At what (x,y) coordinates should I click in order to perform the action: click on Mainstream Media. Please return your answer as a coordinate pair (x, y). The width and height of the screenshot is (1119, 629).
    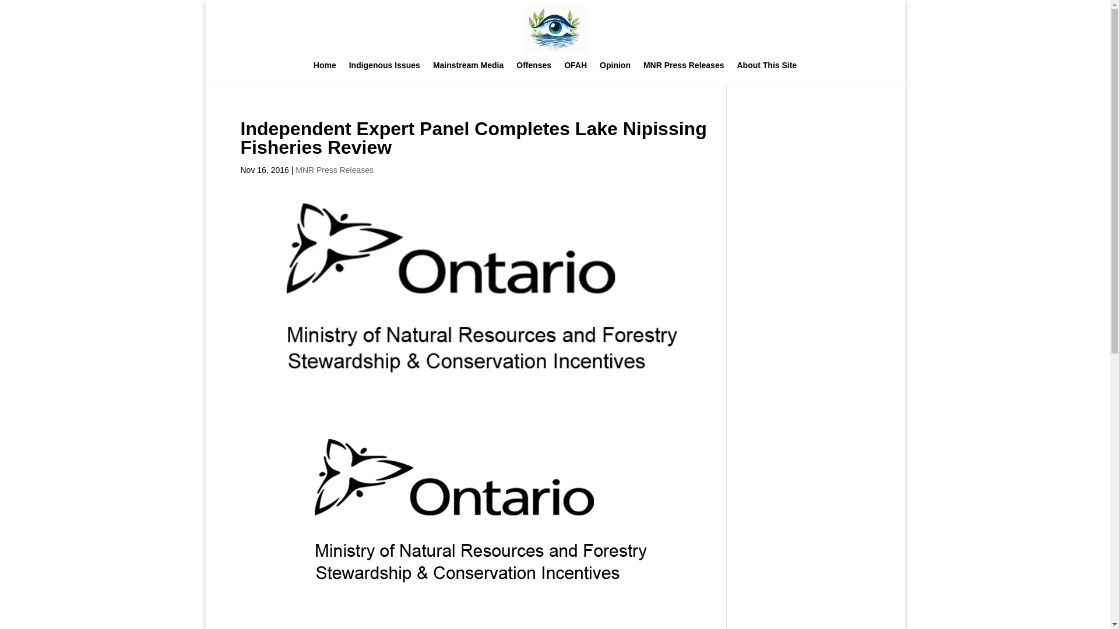
    Looking at the image, I should click on (469, 73).